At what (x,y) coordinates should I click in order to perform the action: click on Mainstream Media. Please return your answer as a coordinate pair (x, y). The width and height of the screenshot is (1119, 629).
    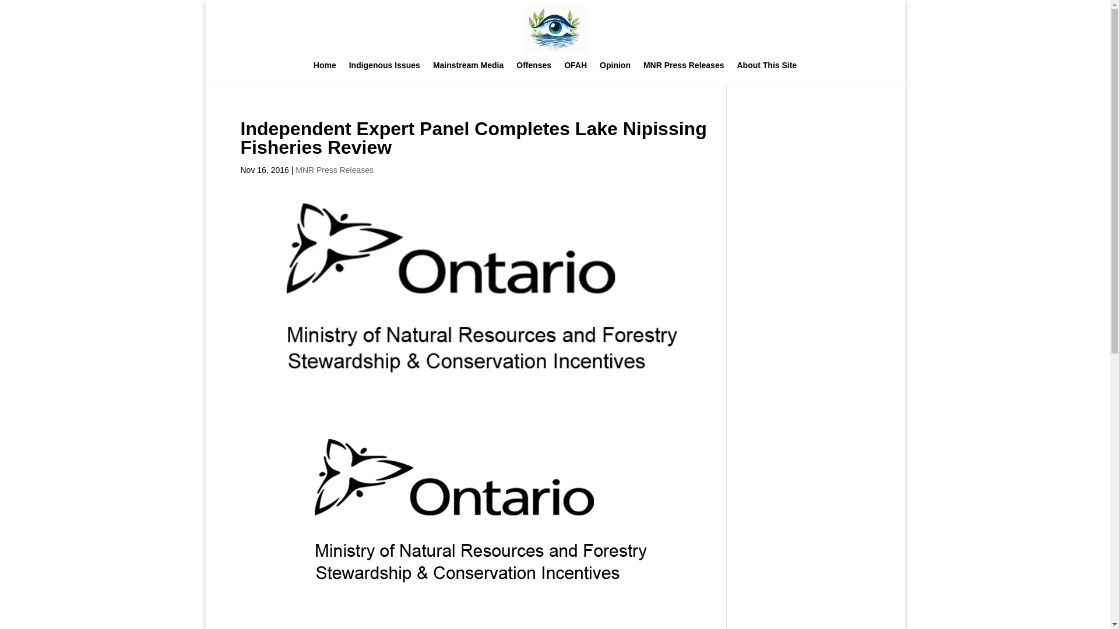
    Looking at the image, I should click on (469, 73).